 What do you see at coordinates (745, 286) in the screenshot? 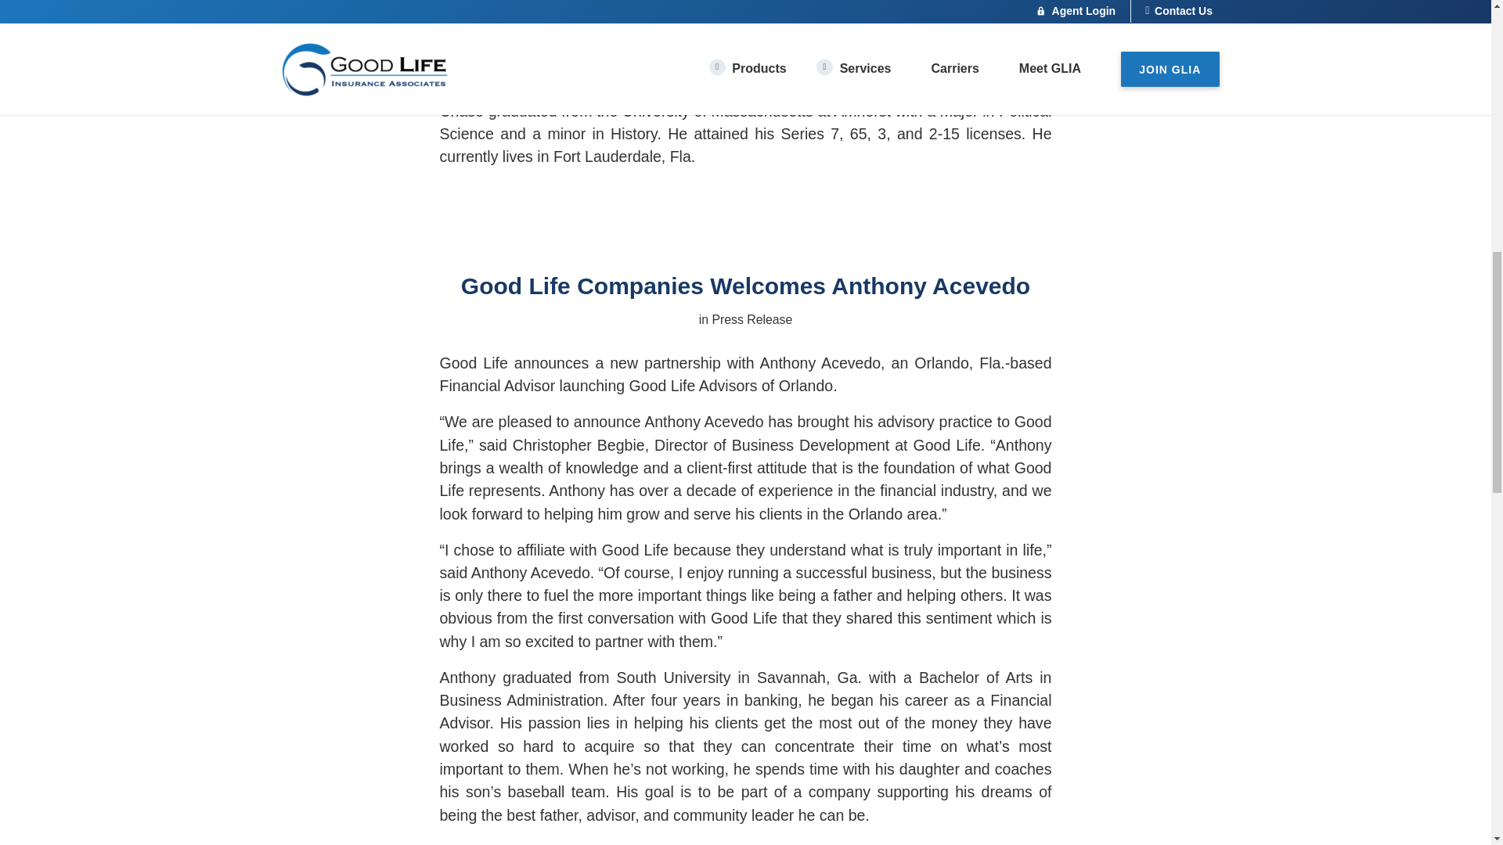
I see `Permanent Link: Good Life Companies Welcomes Anthony Acevedo` at bounding box center [745, 286].